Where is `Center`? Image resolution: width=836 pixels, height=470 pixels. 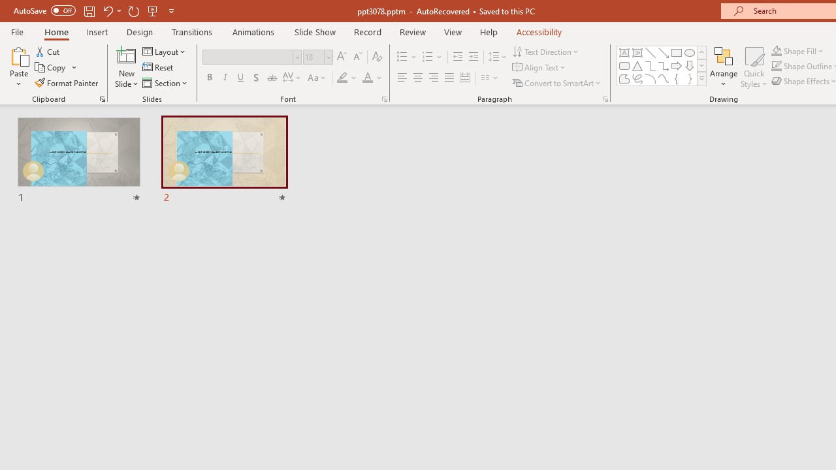
Center is located at coordinates (418, 78).